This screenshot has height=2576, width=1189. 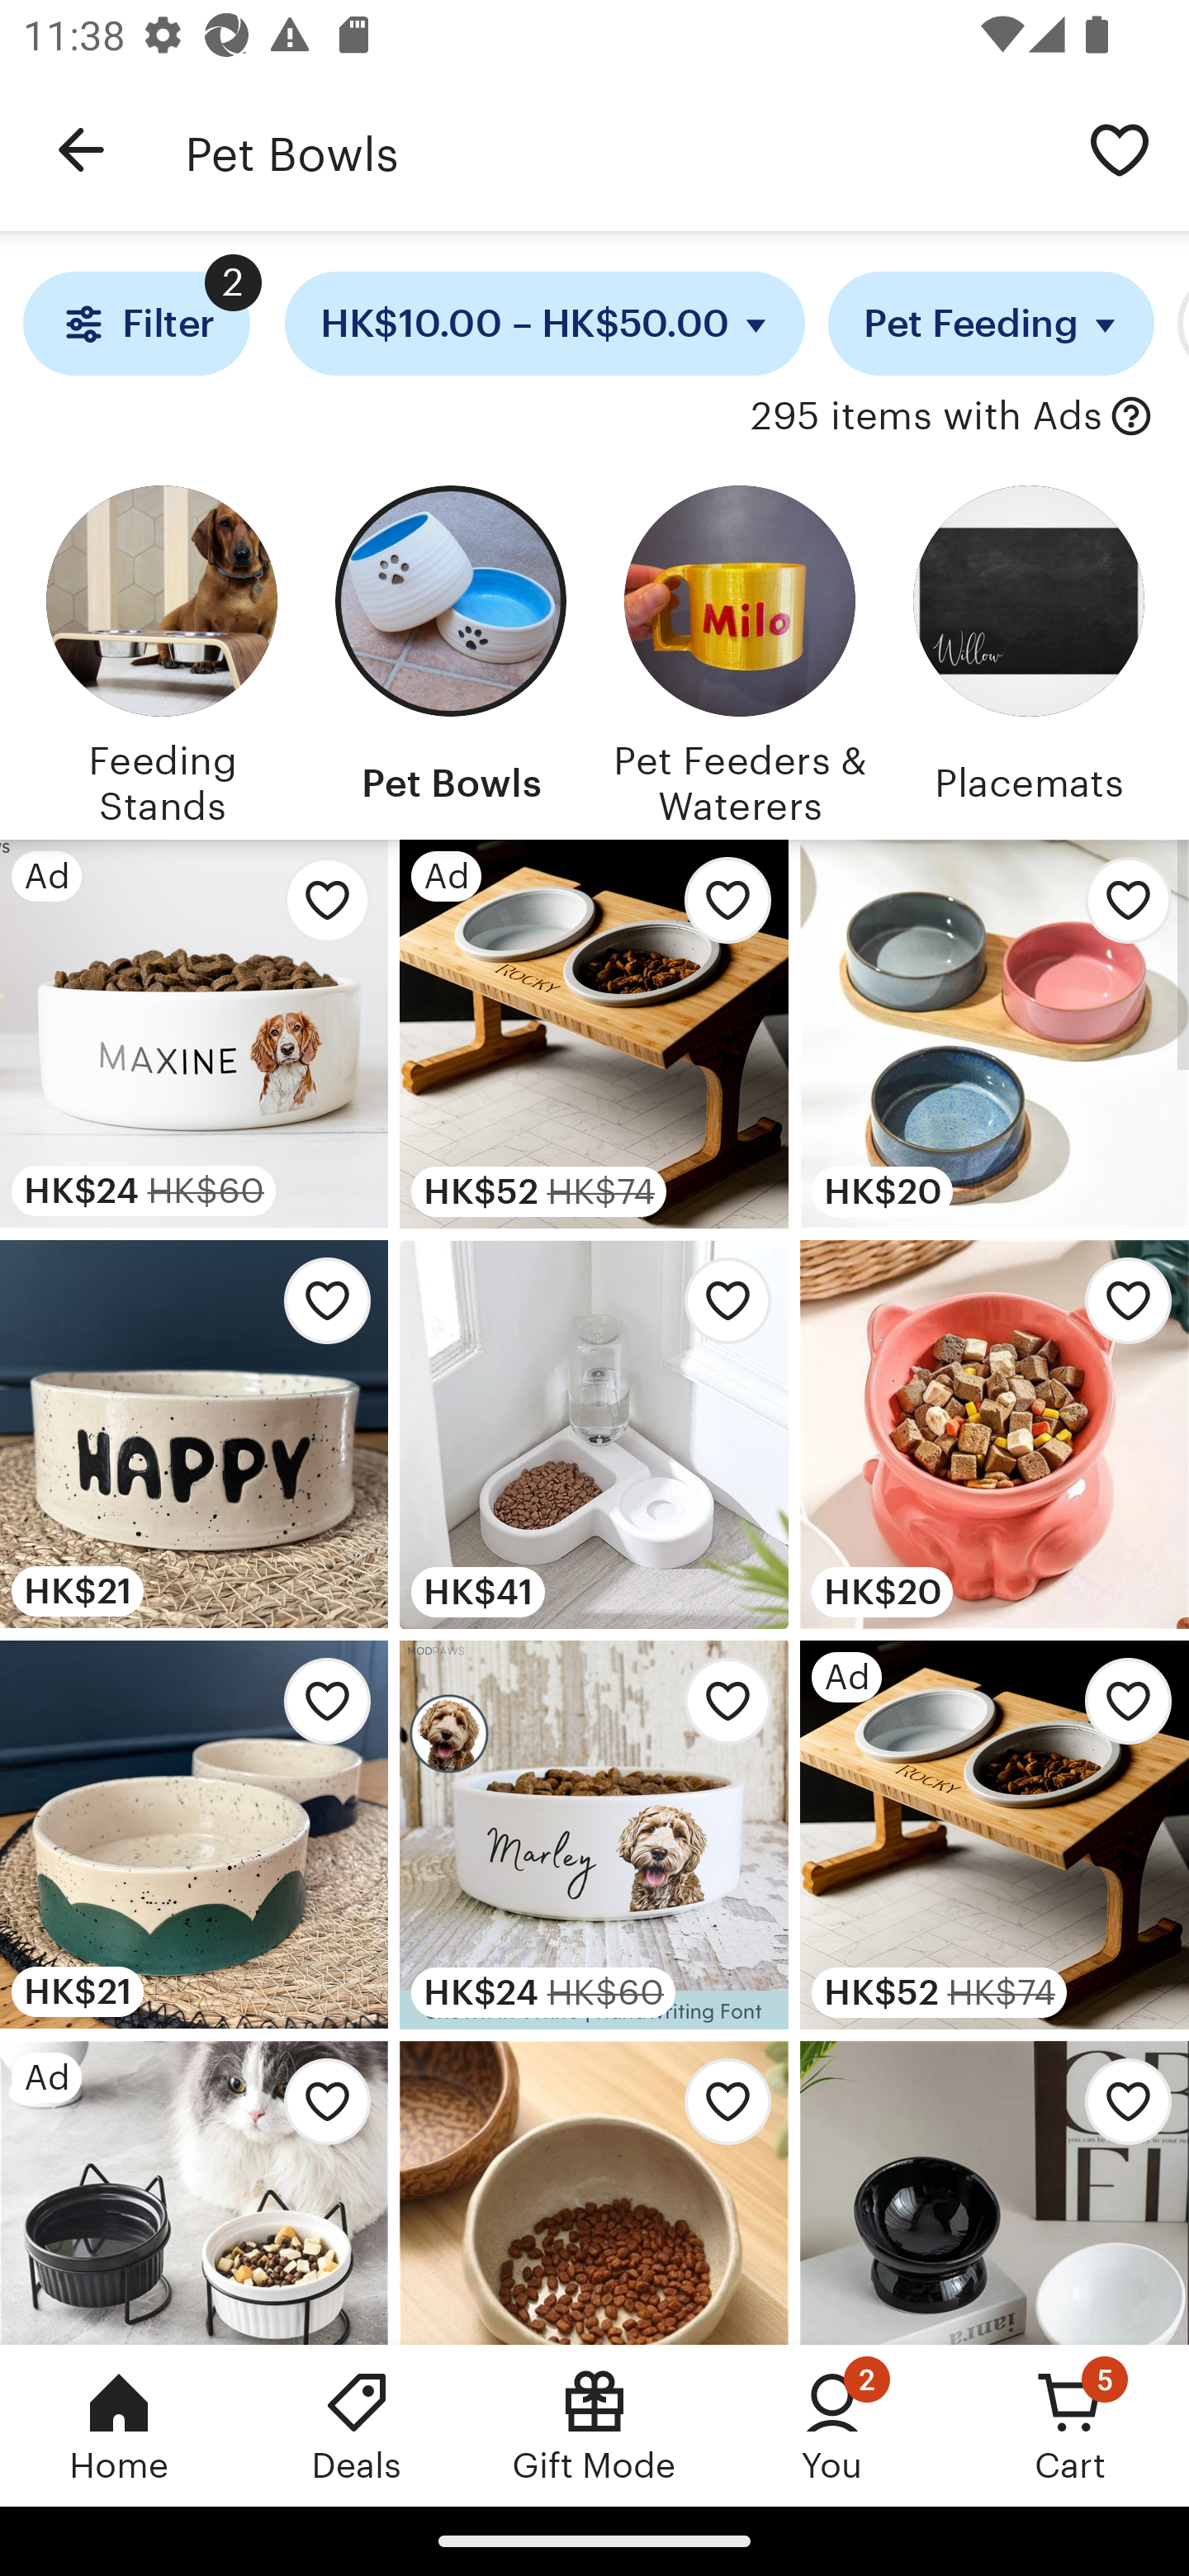 What do you see at coordinates (1131, 417) in the screenshot?
I see `with Ads` at bounding box center [1131, 417].